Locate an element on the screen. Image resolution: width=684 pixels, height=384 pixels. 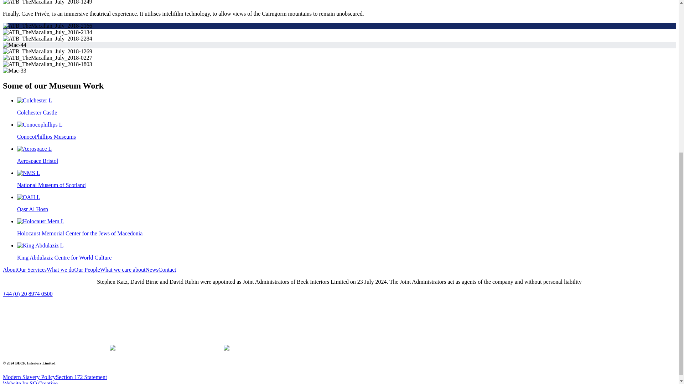
Section 172 Statement is located at coordinates (81, 377).